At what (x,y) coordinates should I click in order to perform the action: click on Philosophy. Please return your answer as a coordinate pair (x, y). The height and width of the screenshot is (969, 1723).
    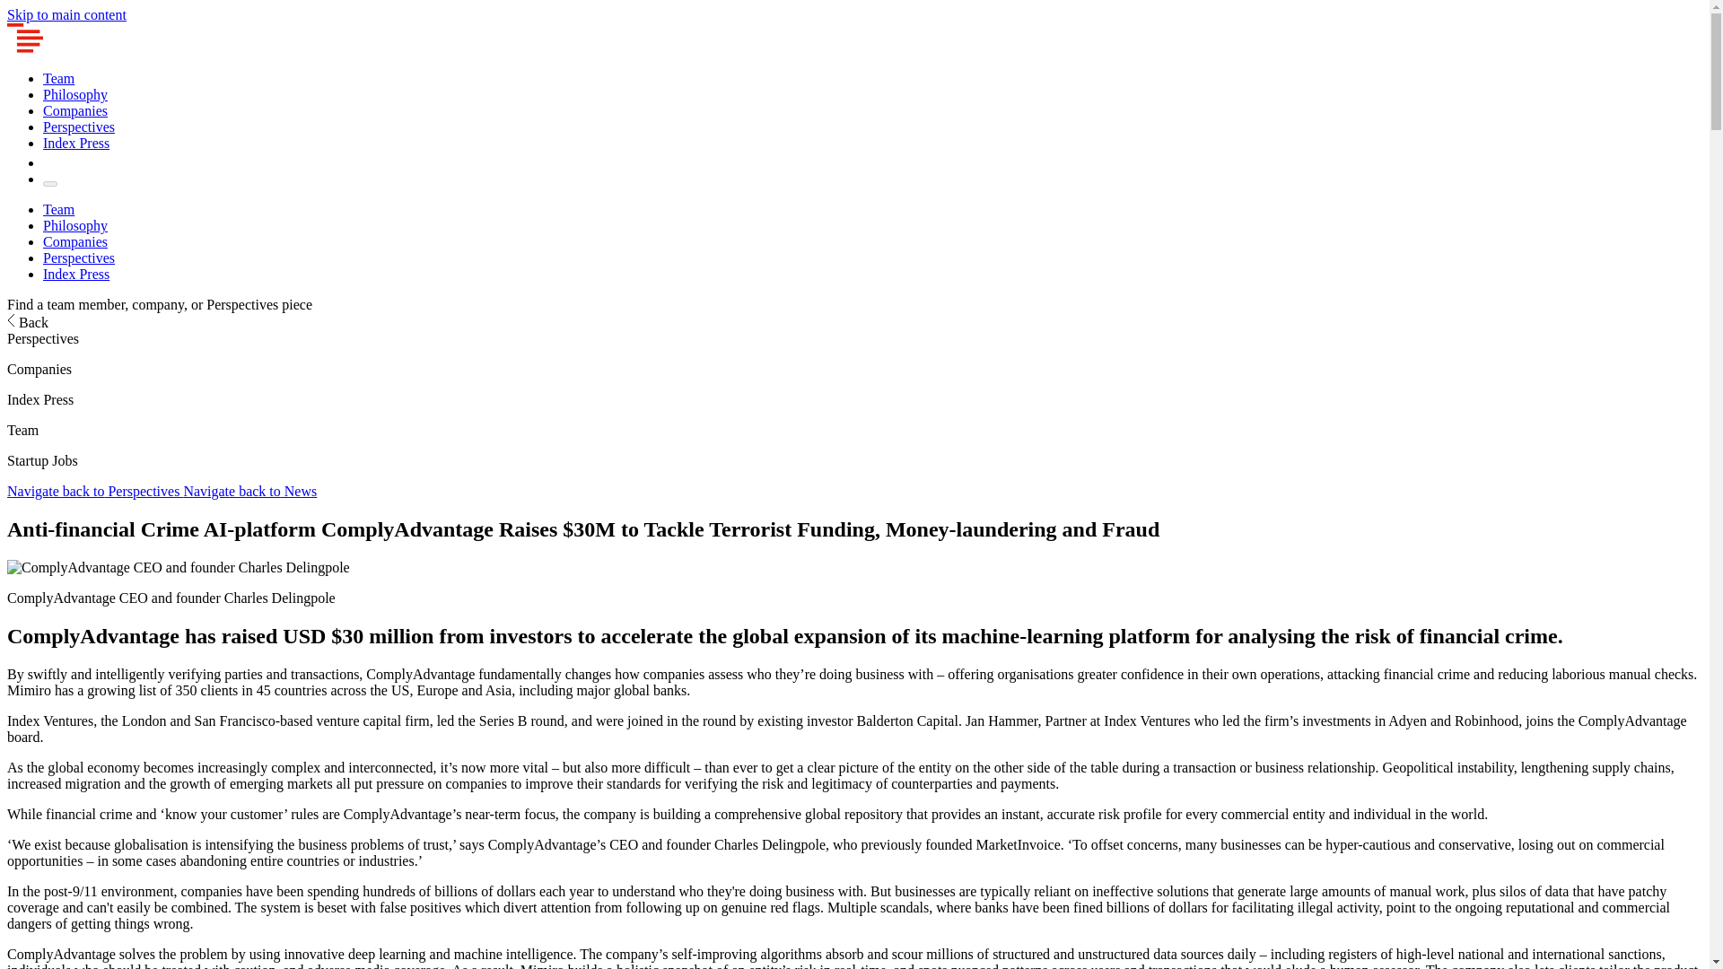
    Looking at the image, I should click on (75, 95).